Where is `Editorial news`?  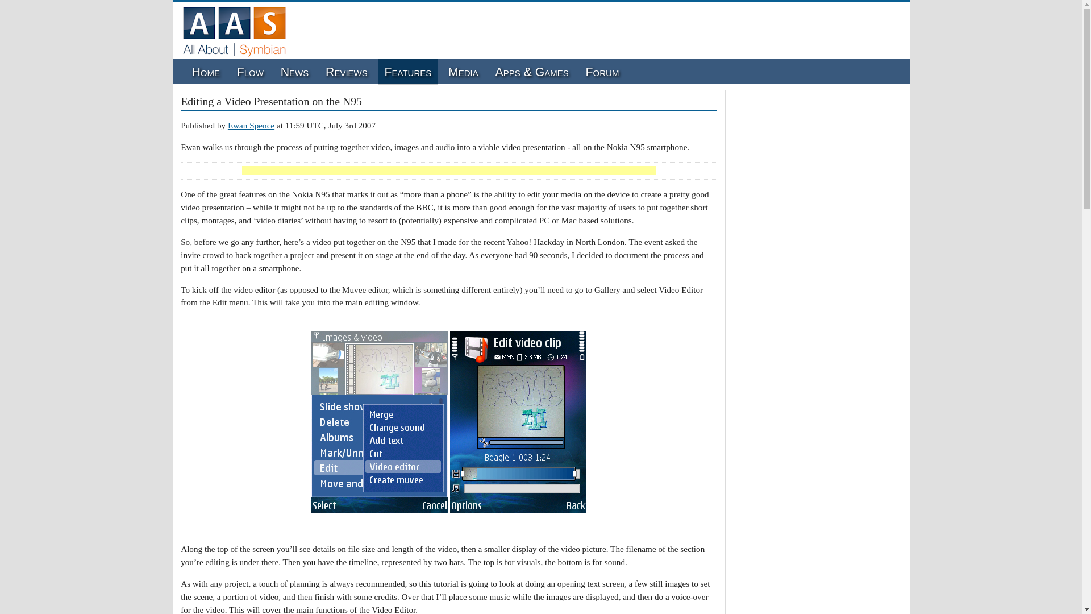
Editorial news is located at coordinates (294, 72).